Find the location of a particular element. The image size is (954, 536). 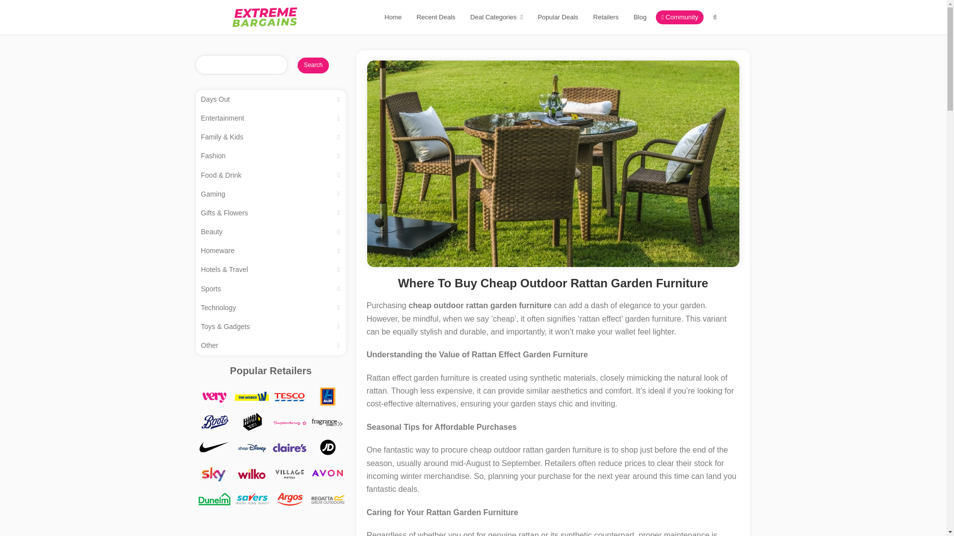

Search is located at coordinates (313, 66).